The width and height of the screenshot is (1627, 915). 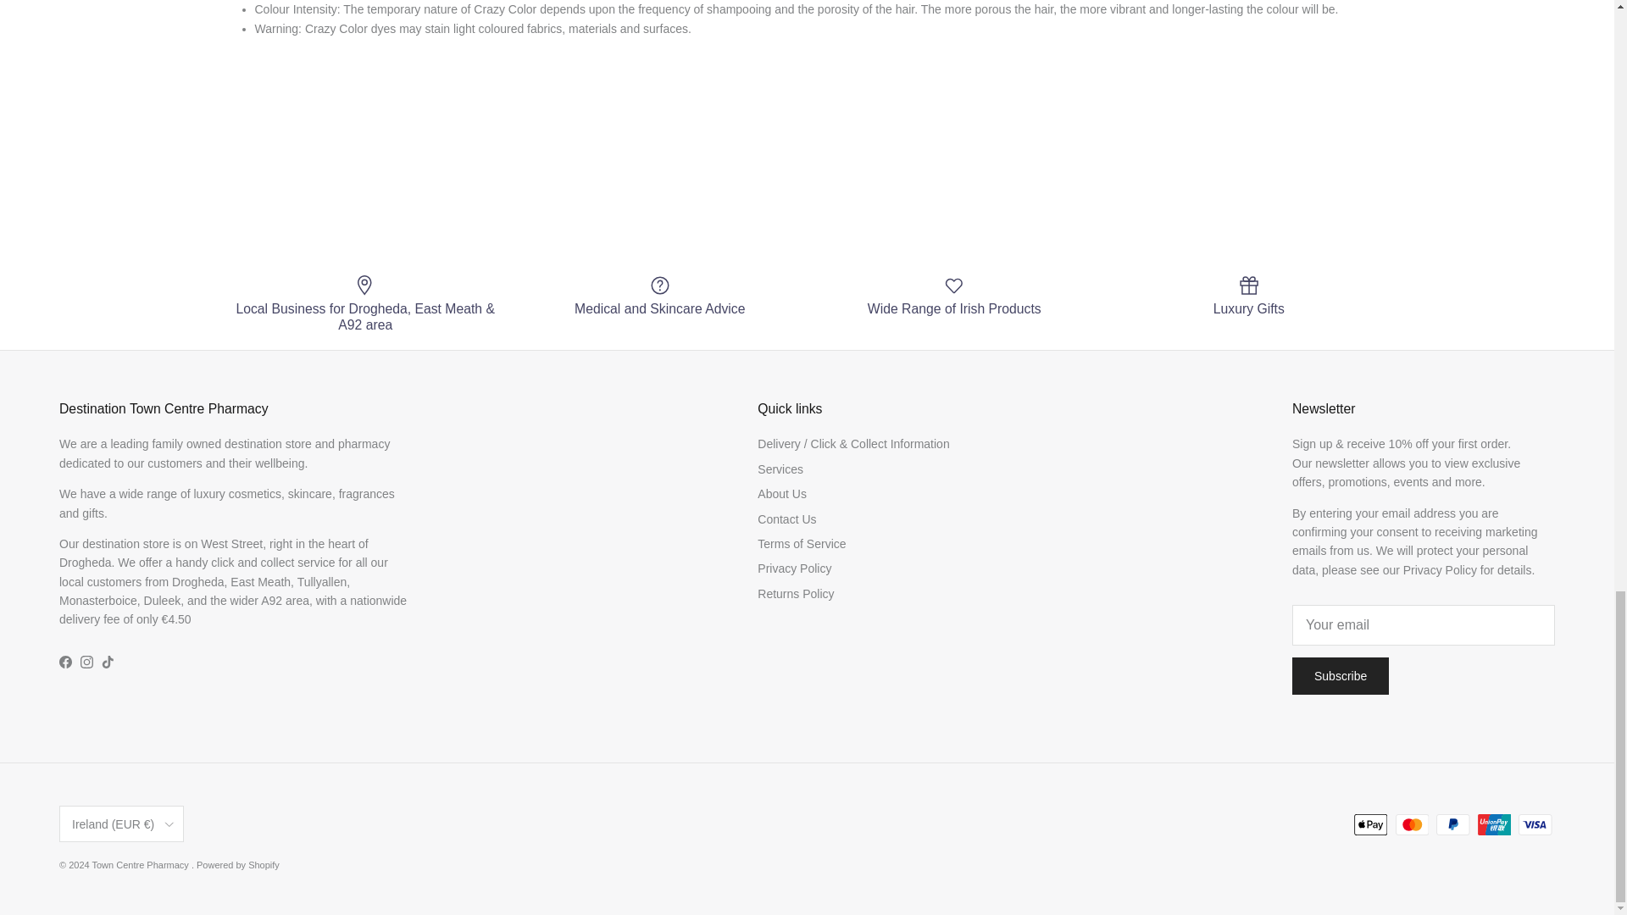 What do you see at coordinates (107, 663) in the screenshot?
I see `Town Centre Pharmacy  on TikTok` at bounding box center [107, 663].